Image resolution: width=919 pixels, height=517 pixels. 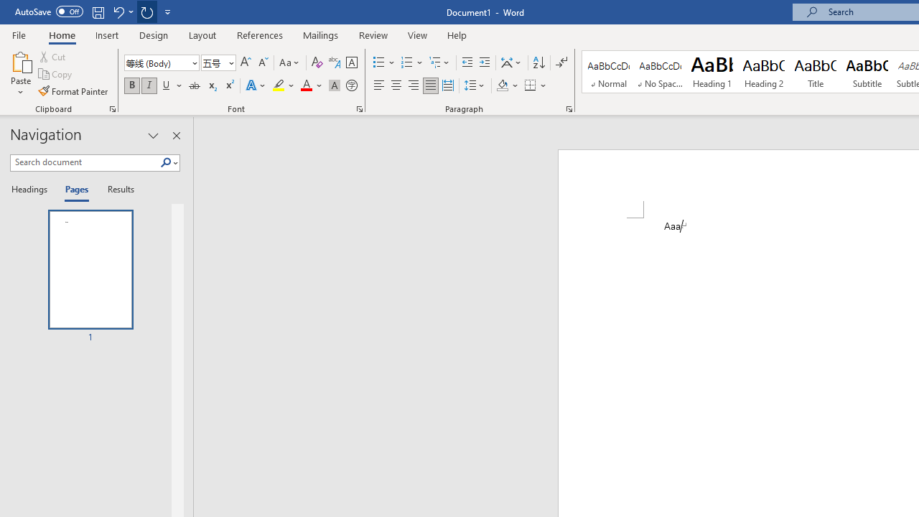 I want to click on Grow Font, so click(x=246, y=63).